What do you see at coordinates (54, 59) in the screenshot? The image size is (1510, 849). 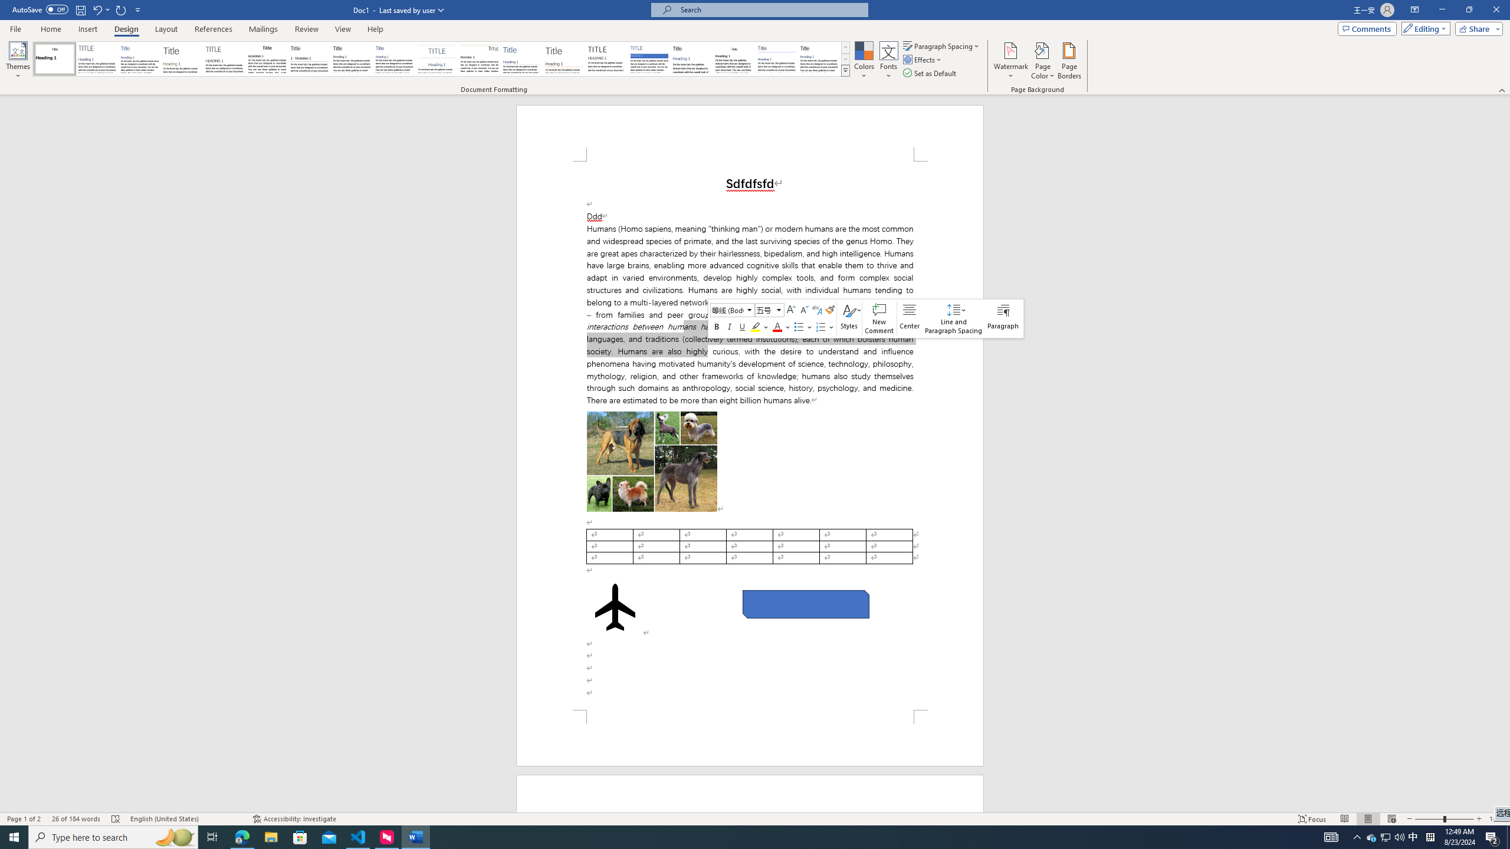 I see `Document` at bounding box center [54, 59].